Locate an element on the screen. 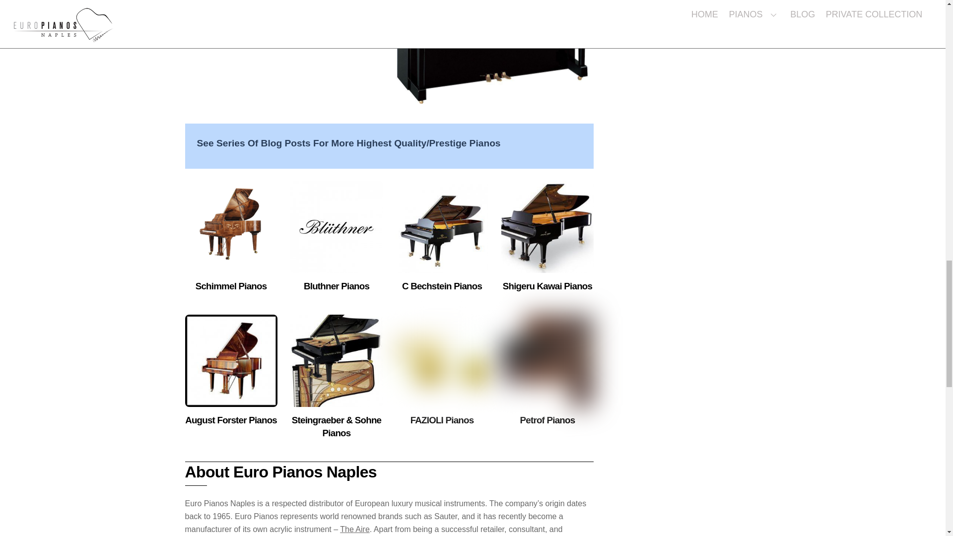  Shigeru Kawai Pianos is located at coordinates (547, 286).